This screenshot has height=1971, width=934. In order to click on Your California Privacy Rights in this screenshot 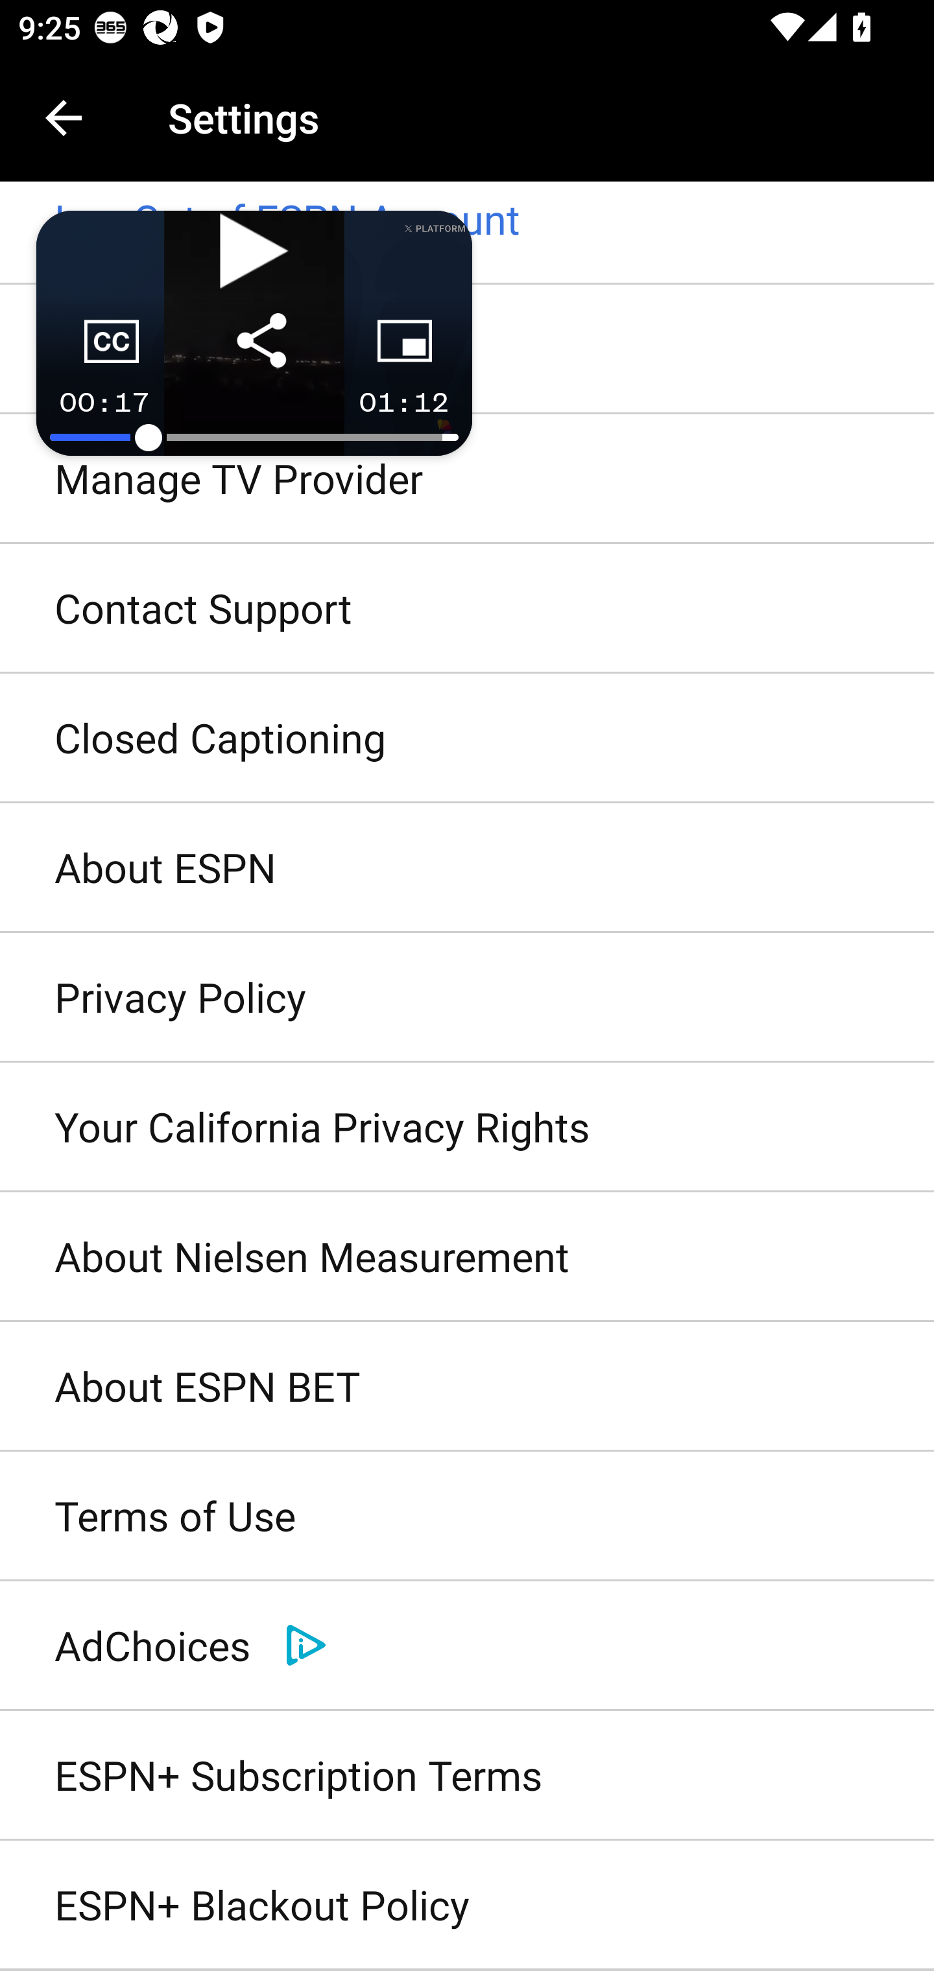, I will do `click(467, 1127)`.